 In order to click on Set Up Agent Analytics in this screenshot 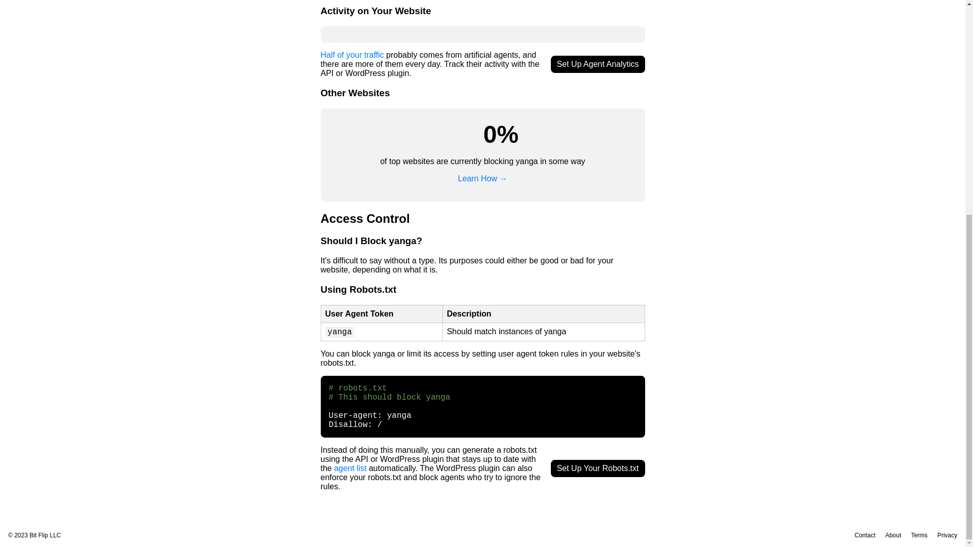, I will do `click(597, 64)`.